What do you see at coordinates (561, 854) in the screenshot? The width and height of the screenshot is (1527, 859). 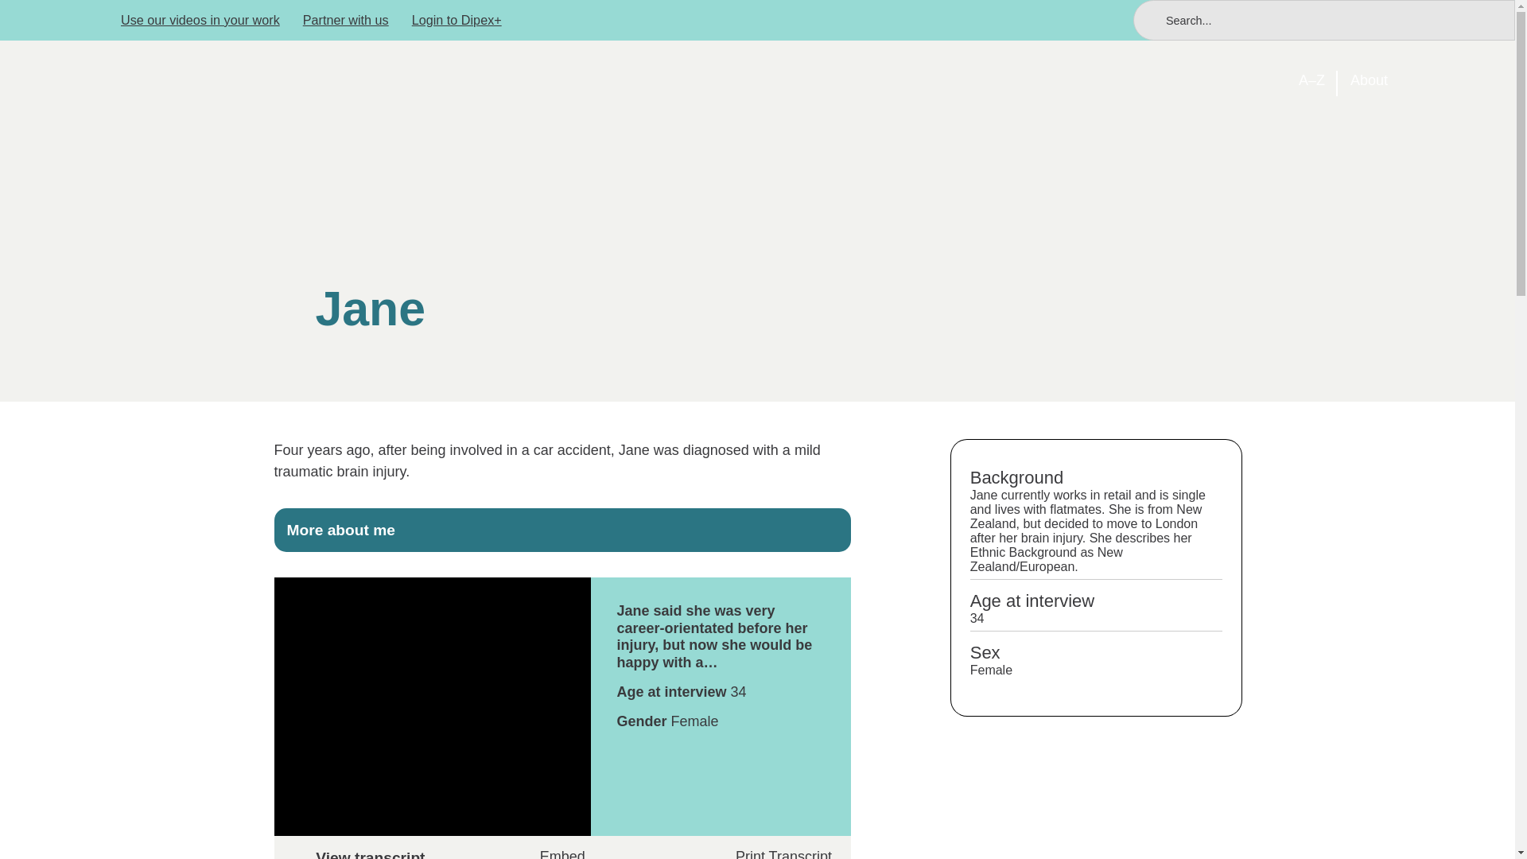 I see `View transcript` at bounding box center [561, 854].